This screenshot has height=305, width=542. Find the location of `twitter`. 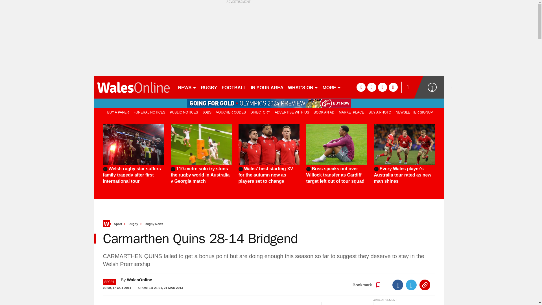

twitter is located at coordinates (371, 87).